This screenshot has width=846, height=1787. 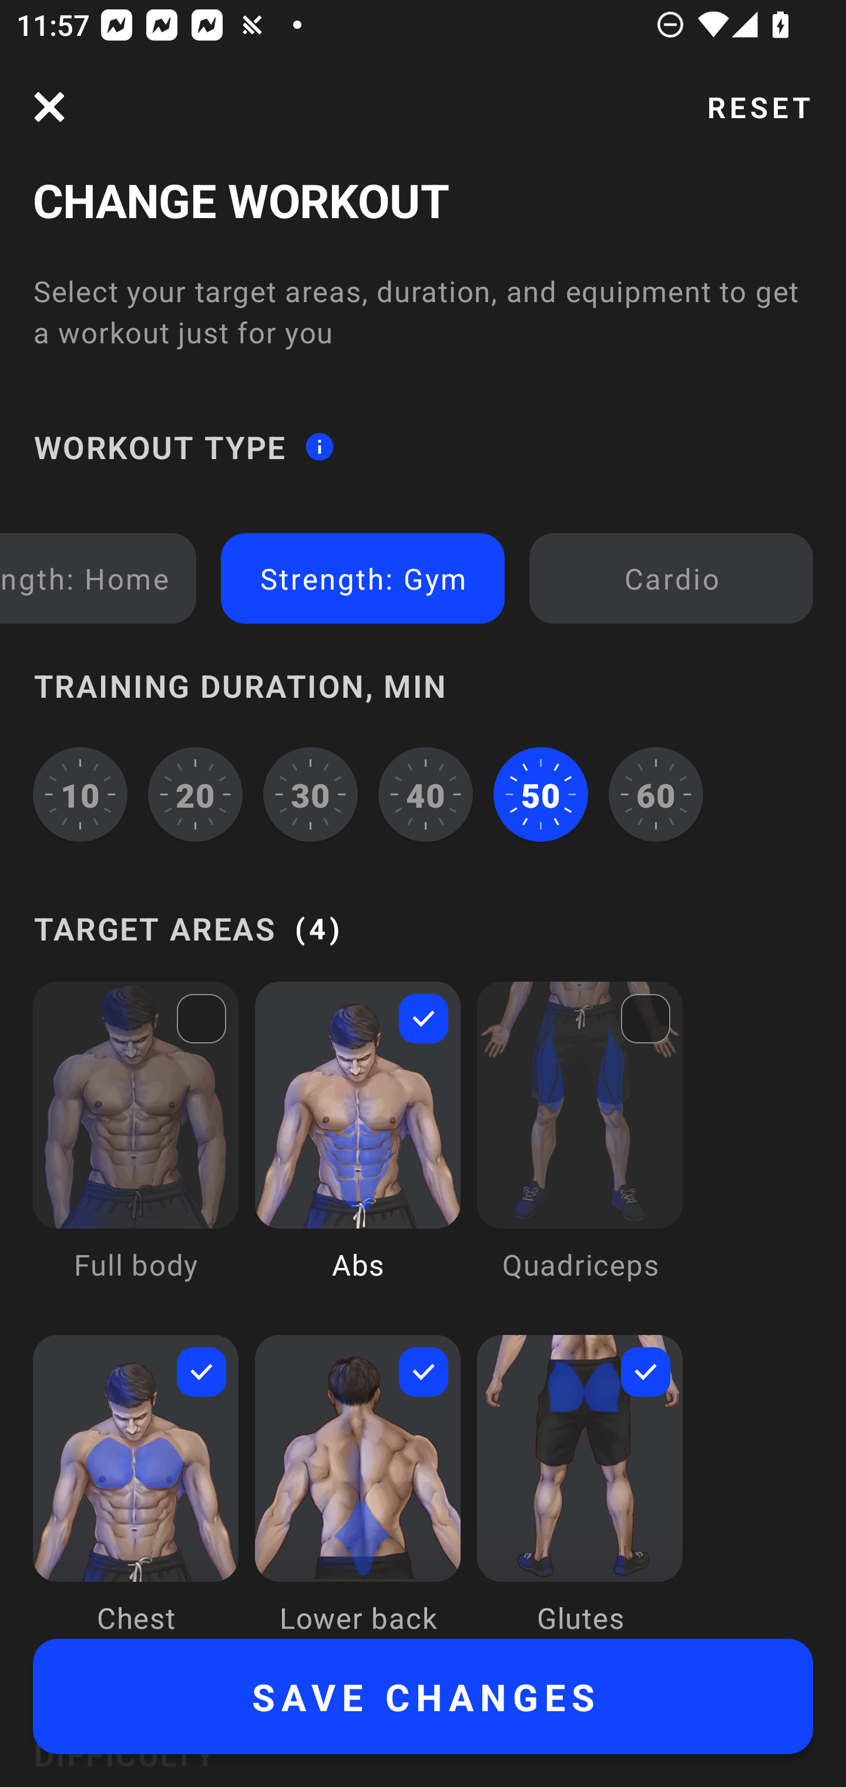 What do you see at coordinates (540, 794) in the screenshot?
I see `50` at bounding box center [540, 794].